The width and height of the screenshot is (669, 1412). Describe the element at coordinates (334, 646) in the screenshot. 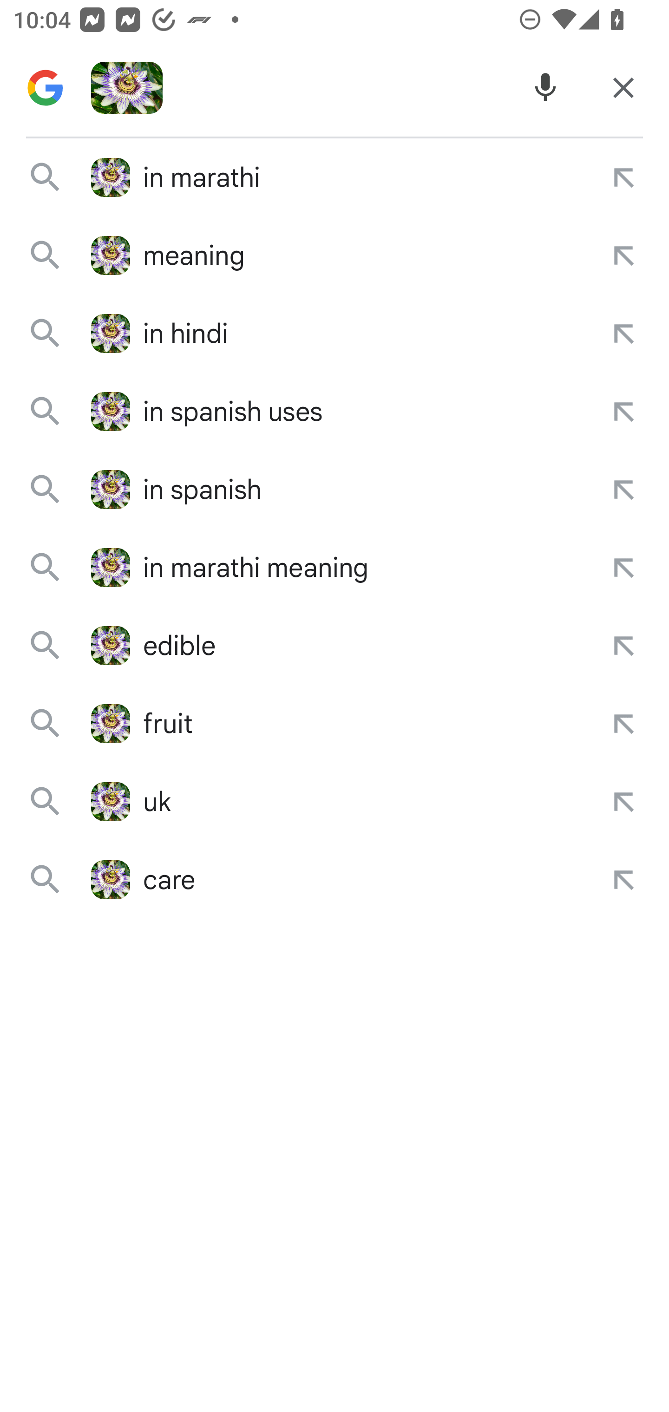

I see `Search edible. edible Show predictions for edible` at that location.